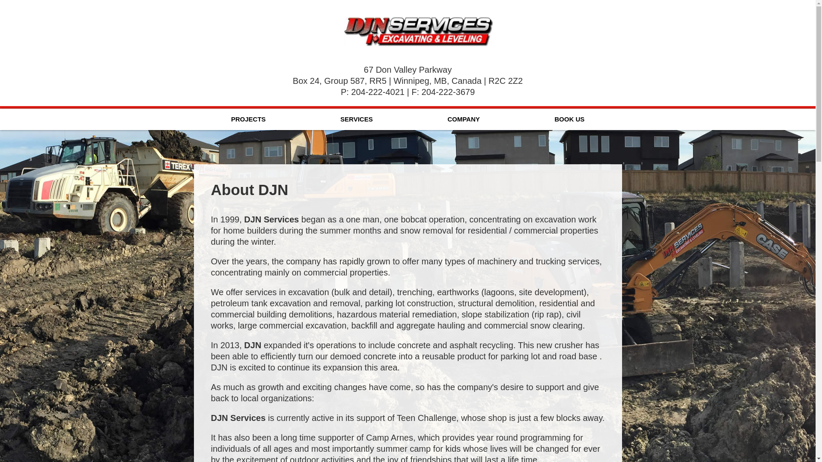 The width and height of the screenshot is (822, 462). What do you see at coordinates (463, 119) in the screenshot?
I see `COMPANY` at bounding box center [463, 119].